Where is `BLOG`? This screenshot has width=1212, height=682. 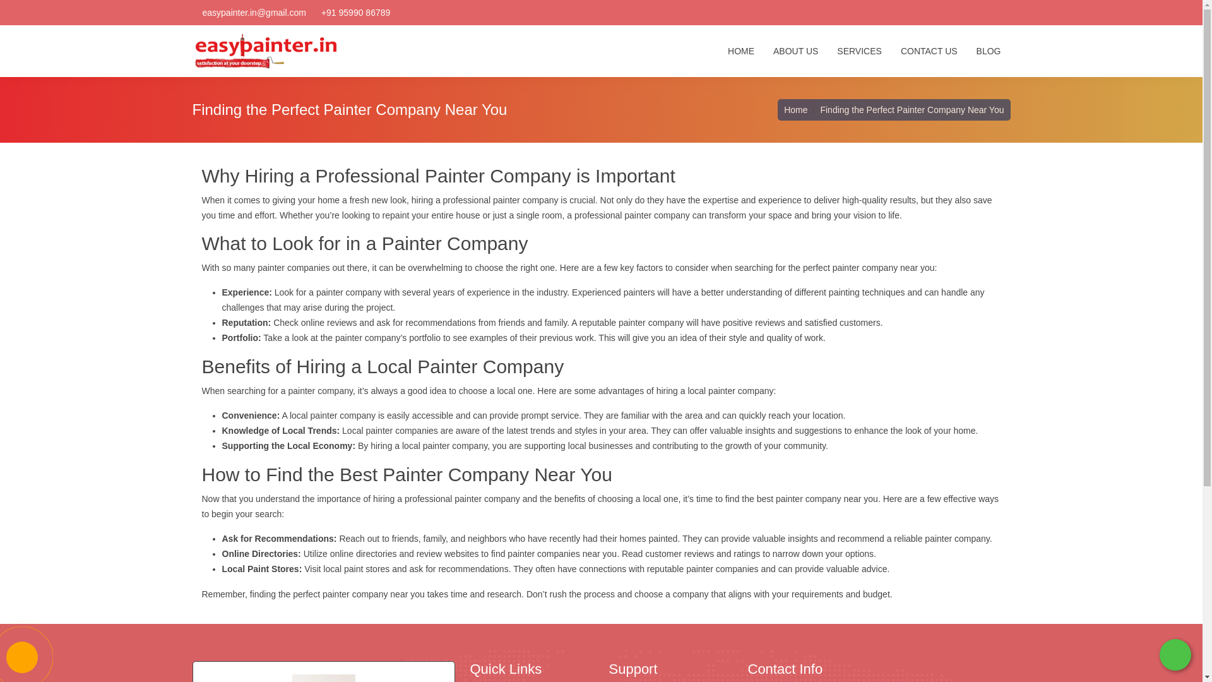 BLOG is located at coordinates (989, 51).